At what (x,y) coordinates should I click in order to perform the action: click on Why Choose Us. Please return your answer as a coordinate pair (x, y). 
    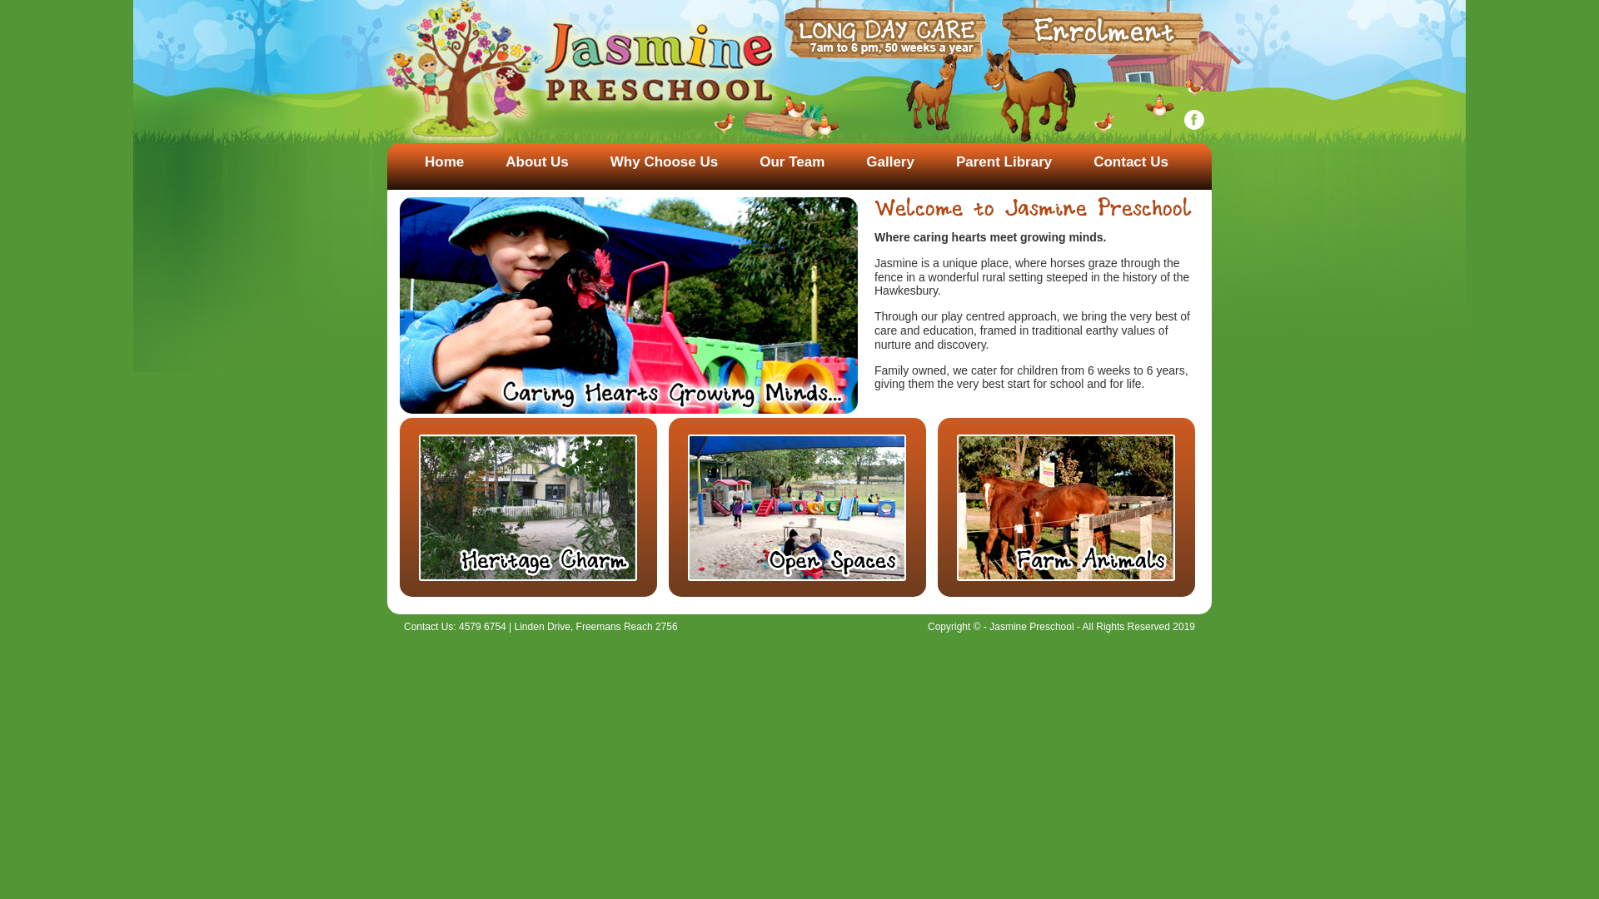
    Looking at the image, I should click on (665, 161).